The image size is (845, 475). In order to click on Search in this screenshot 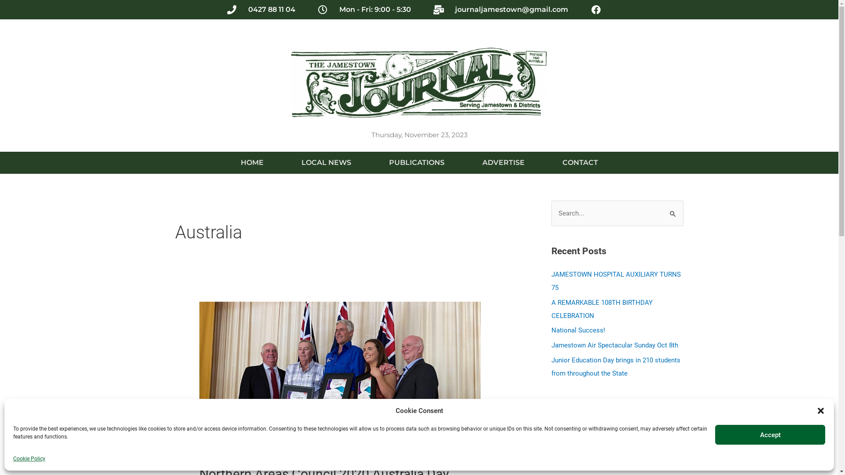, I will do `click(673, 209)`.